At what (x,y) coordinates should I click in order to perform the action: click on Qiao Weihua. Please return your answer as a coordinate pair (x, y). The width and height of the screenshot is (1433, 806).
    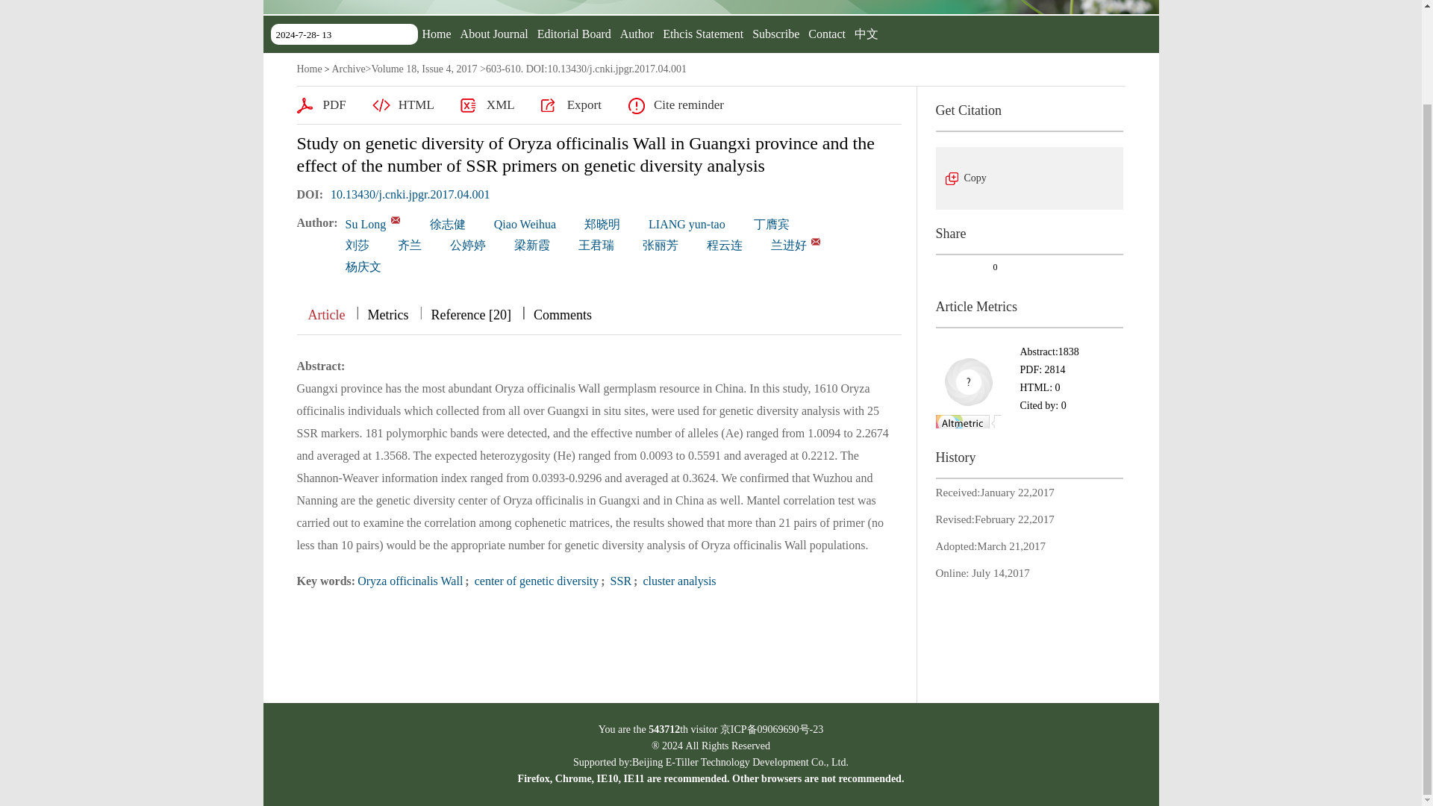
    Looking at the image, I should click on (525, 224).